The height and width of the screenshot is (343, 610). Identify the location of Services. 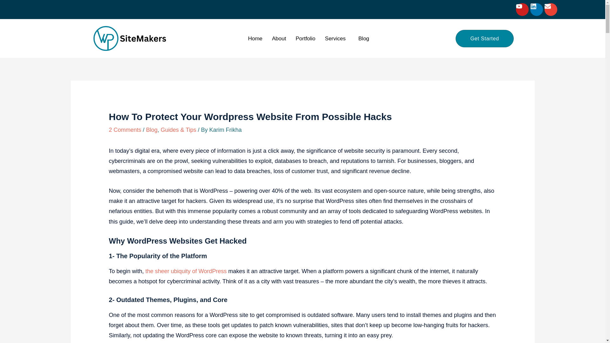
(337, 38).